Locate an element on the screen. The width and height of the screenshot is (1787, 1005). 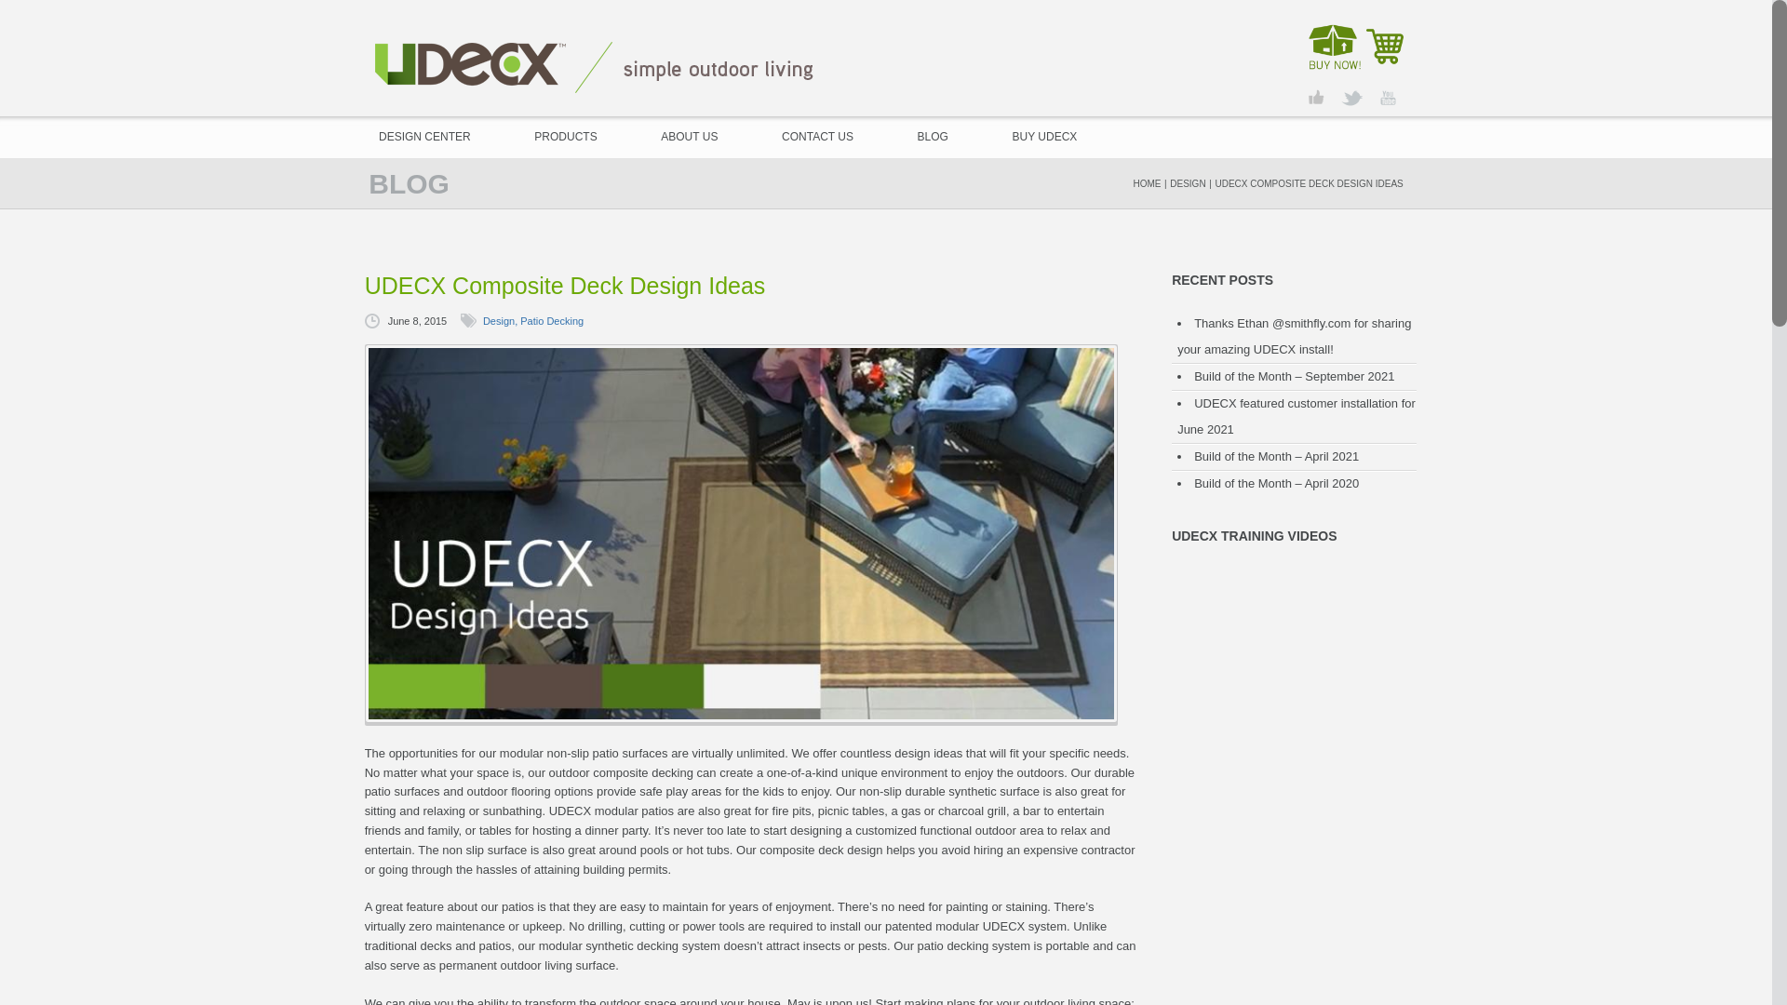
BUY UDECX is located at coordinates (1044, 136).